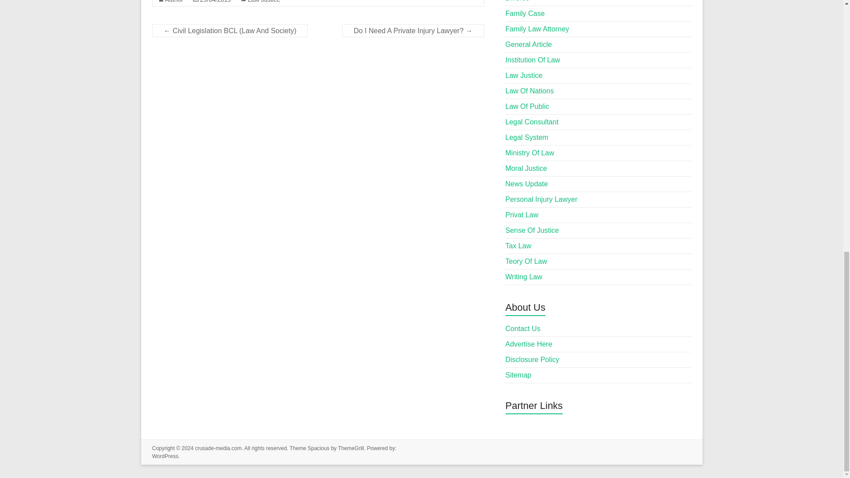 This screenshot has height=478, width=850. Describe the element at coordinates (218, 448) in the screenshot. I see `crusade-media.com` at that location.